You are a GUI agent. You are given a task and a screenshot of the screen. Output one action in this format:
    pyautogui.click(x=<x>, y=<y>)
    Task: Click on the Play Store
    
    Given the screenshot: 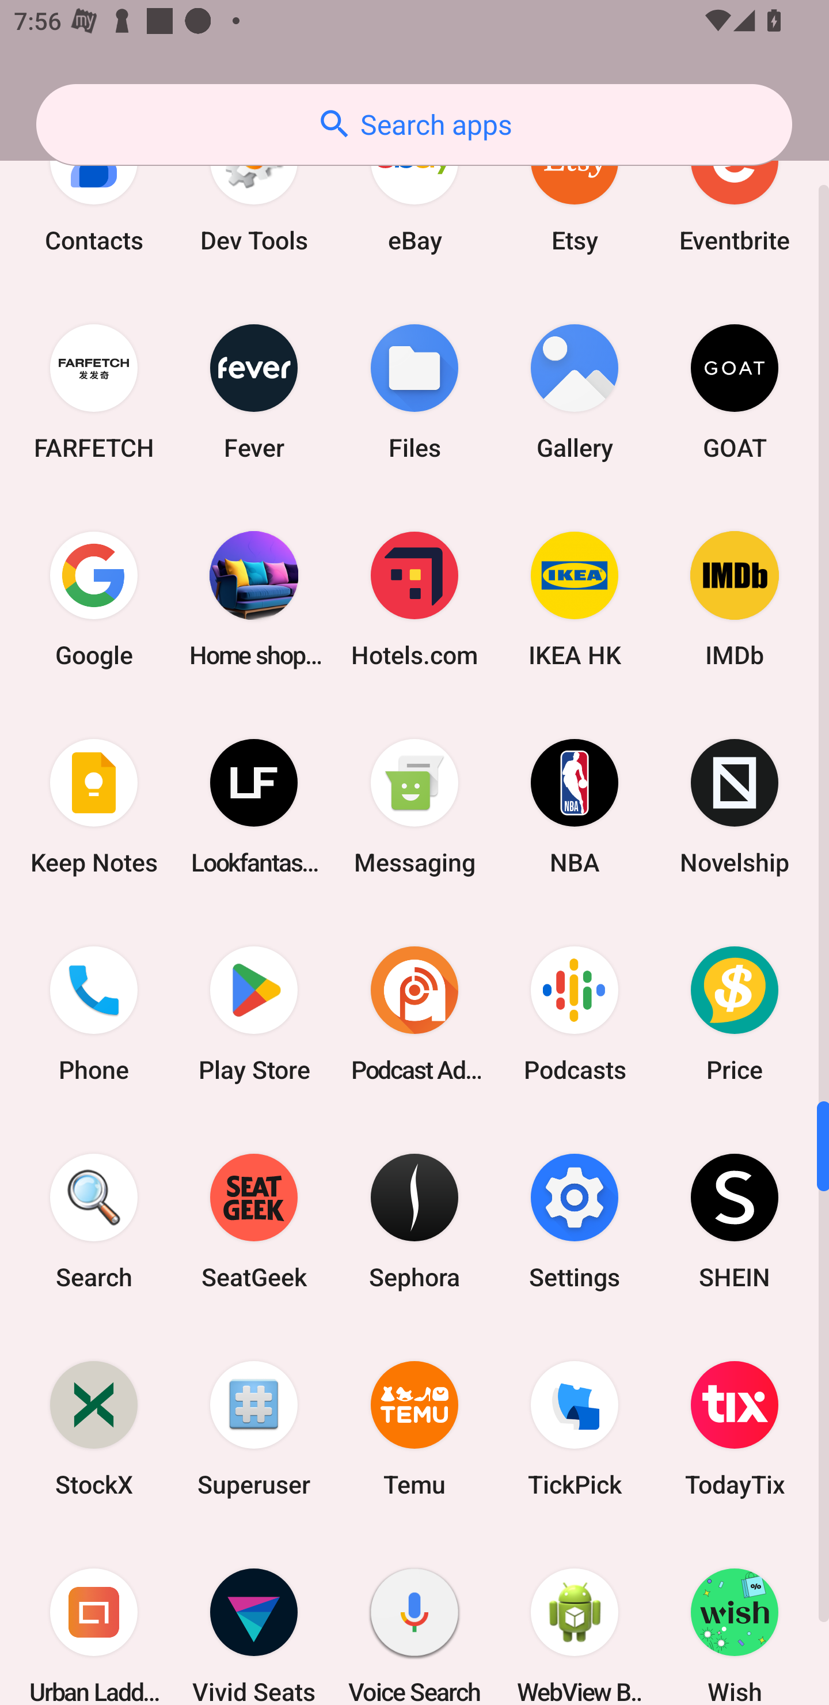 What is the action you would take?
    pyautogui.click(x=254, y=1013)
    